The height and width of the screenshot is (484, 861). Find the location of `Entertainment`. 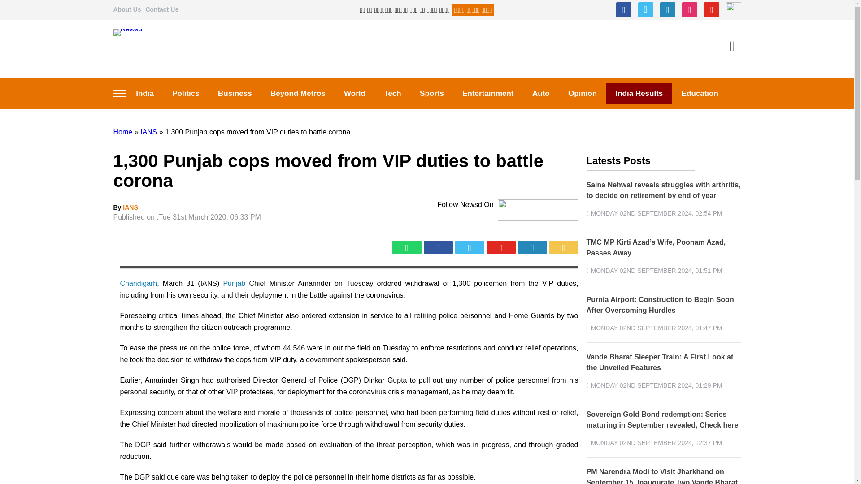

Entertainment is located at coordinates (488, 93).